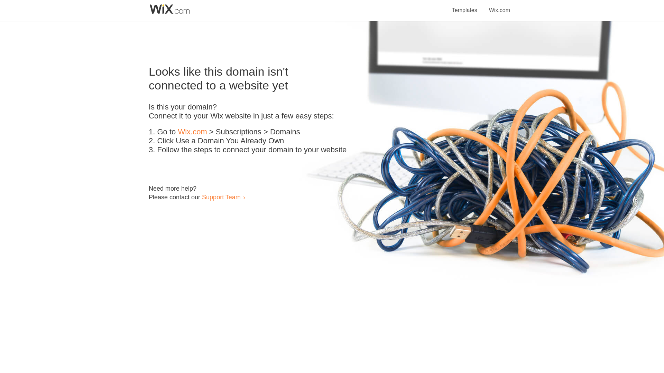  I want to click on Support Team, so click(221, 197).